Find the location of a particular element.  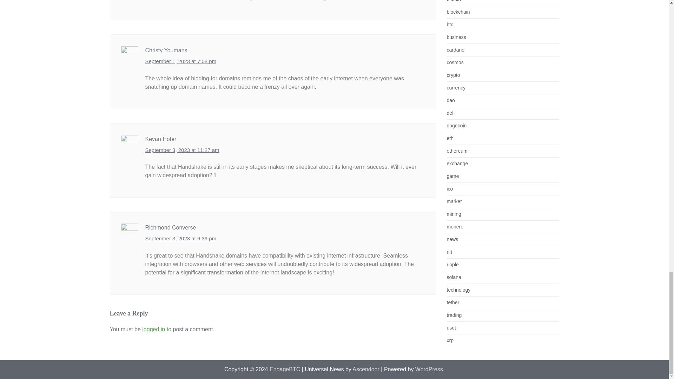

September 3, 2023 at 11:27 am is located at coordinates (183, 150).